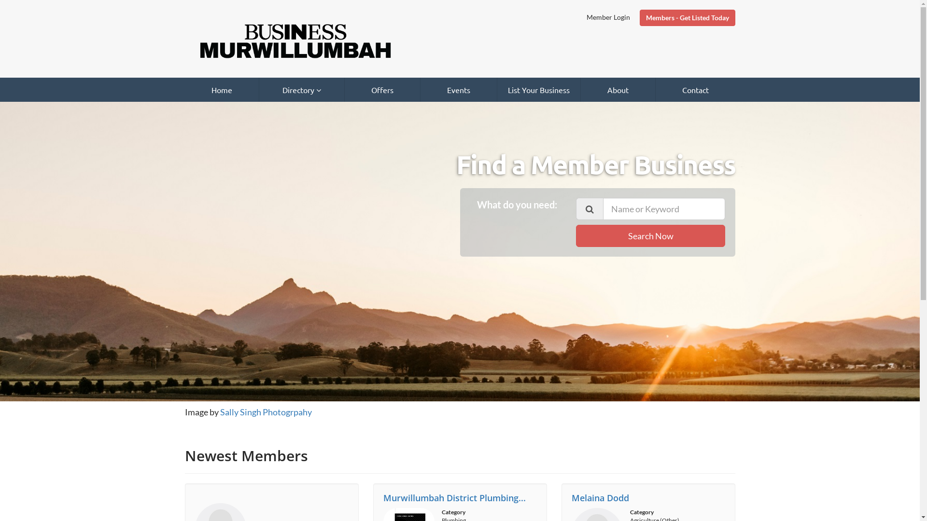  What do you see at coordinates (301, 90) in the screenshot?
I see `Directory` at bounding box center [301, 90].